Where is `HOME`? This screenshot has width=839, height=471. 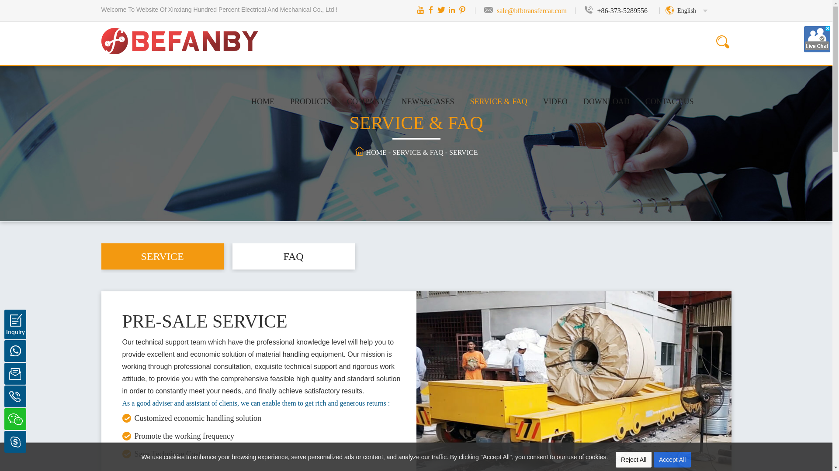 HOME is located at coordinates (262, 101).